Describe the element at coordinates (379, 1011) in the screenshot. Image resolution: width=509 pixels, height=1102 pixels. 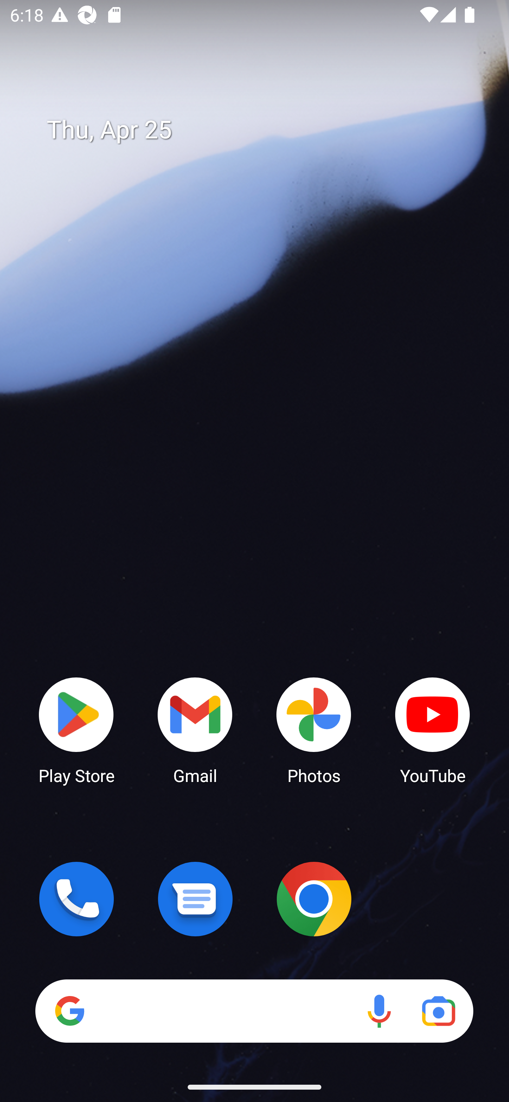
I see `Voice search` at that location.